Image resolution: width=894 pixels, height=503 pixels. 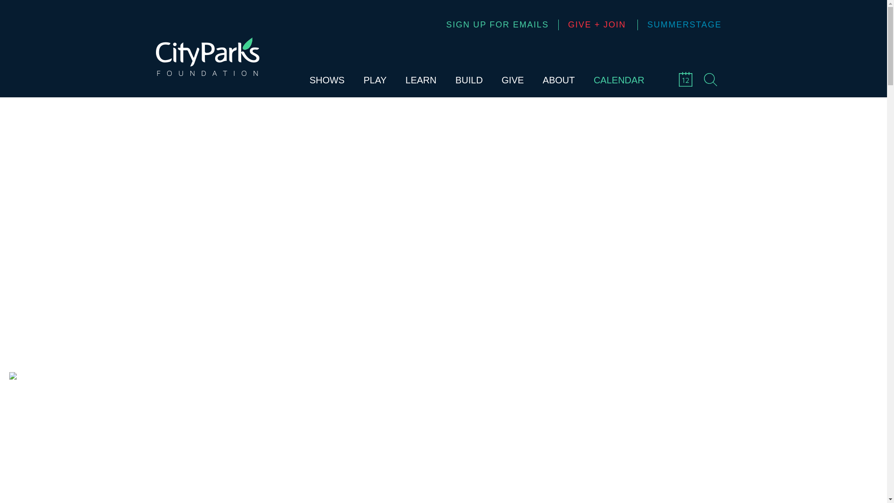 I want to click on SIGN UP FOR EMAILS, so click(x=497, y=25).